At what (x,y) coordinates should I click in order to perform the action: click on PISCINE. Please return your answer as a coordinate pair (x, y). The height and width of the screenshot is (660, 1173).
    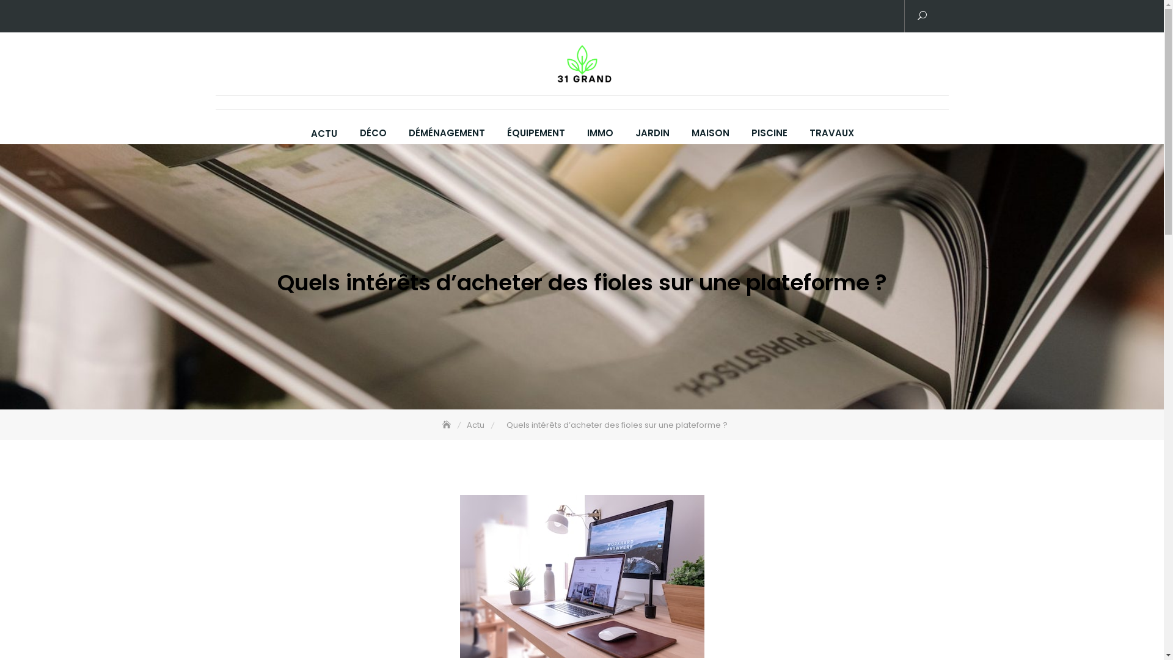
    Looking at the image, I should click on (770, 133).